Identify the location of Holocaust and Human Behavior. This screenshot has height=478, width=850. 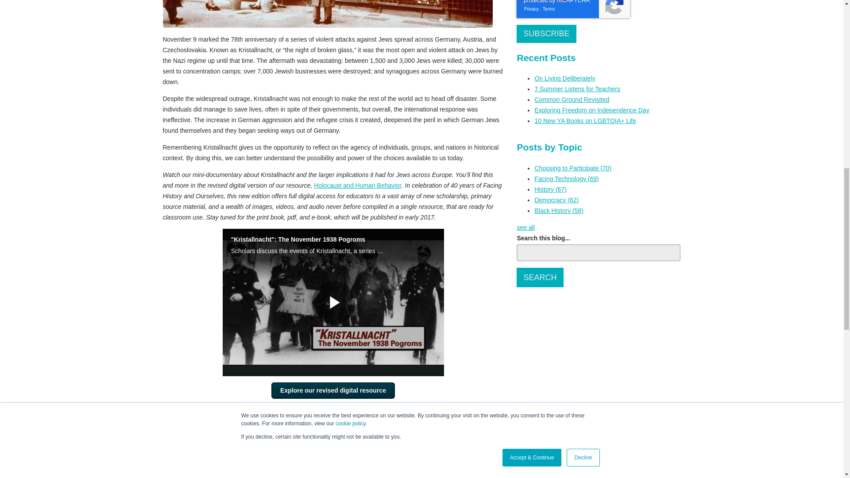
(293, 428).